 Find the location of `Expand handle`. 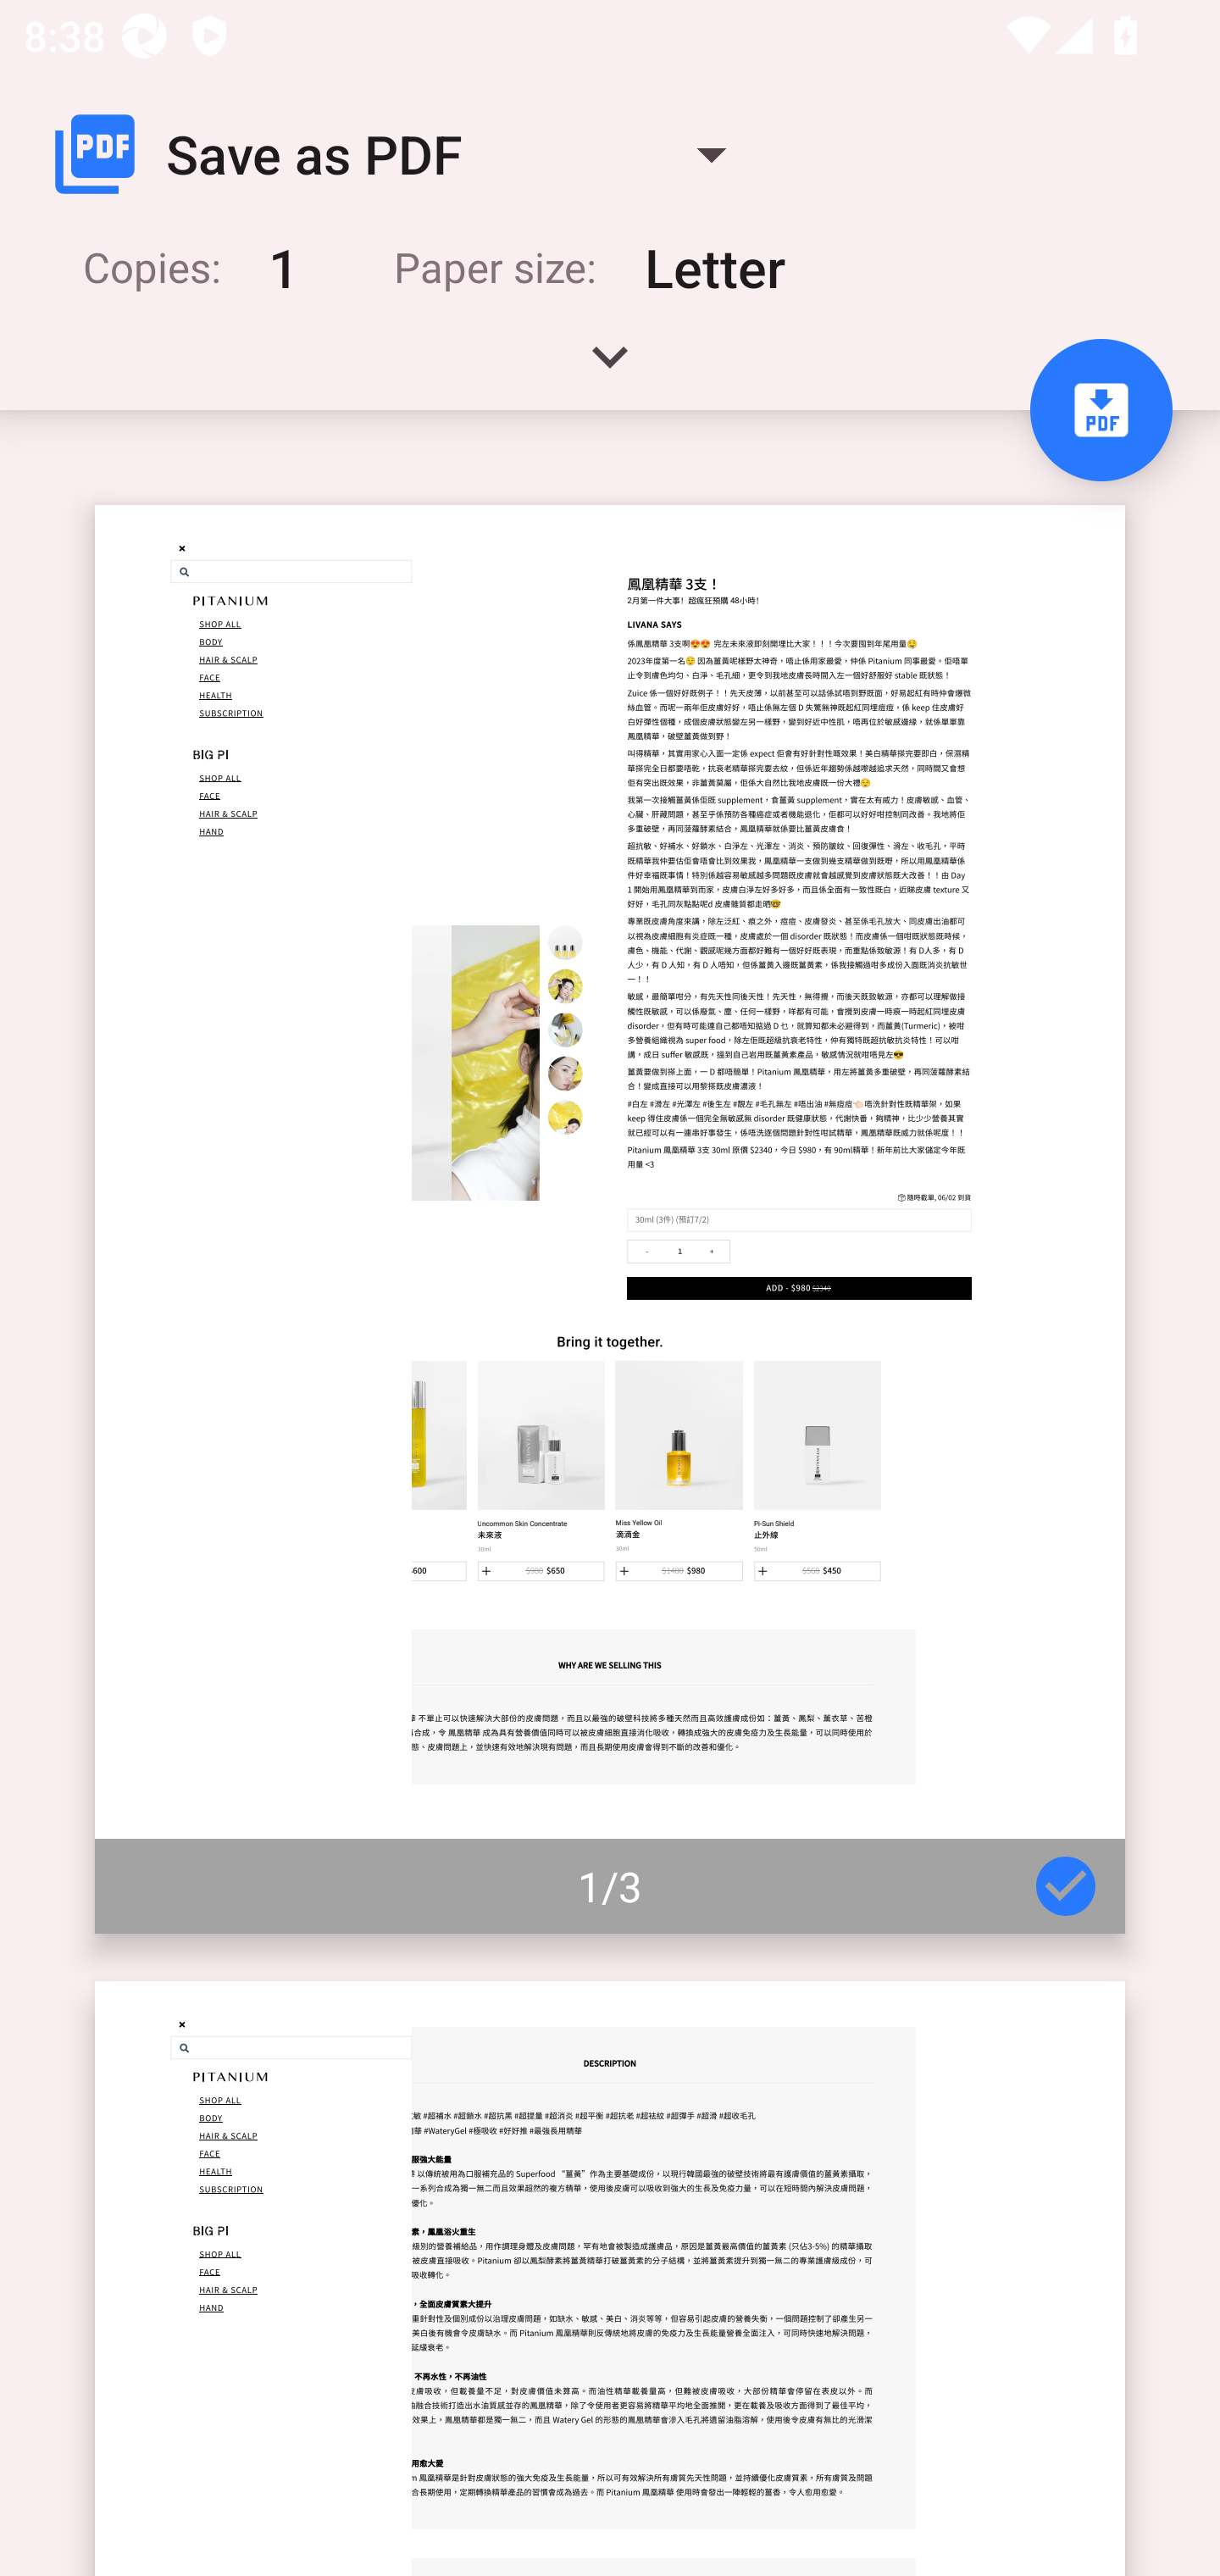

Expand handle is located at coordinates (610, 368).